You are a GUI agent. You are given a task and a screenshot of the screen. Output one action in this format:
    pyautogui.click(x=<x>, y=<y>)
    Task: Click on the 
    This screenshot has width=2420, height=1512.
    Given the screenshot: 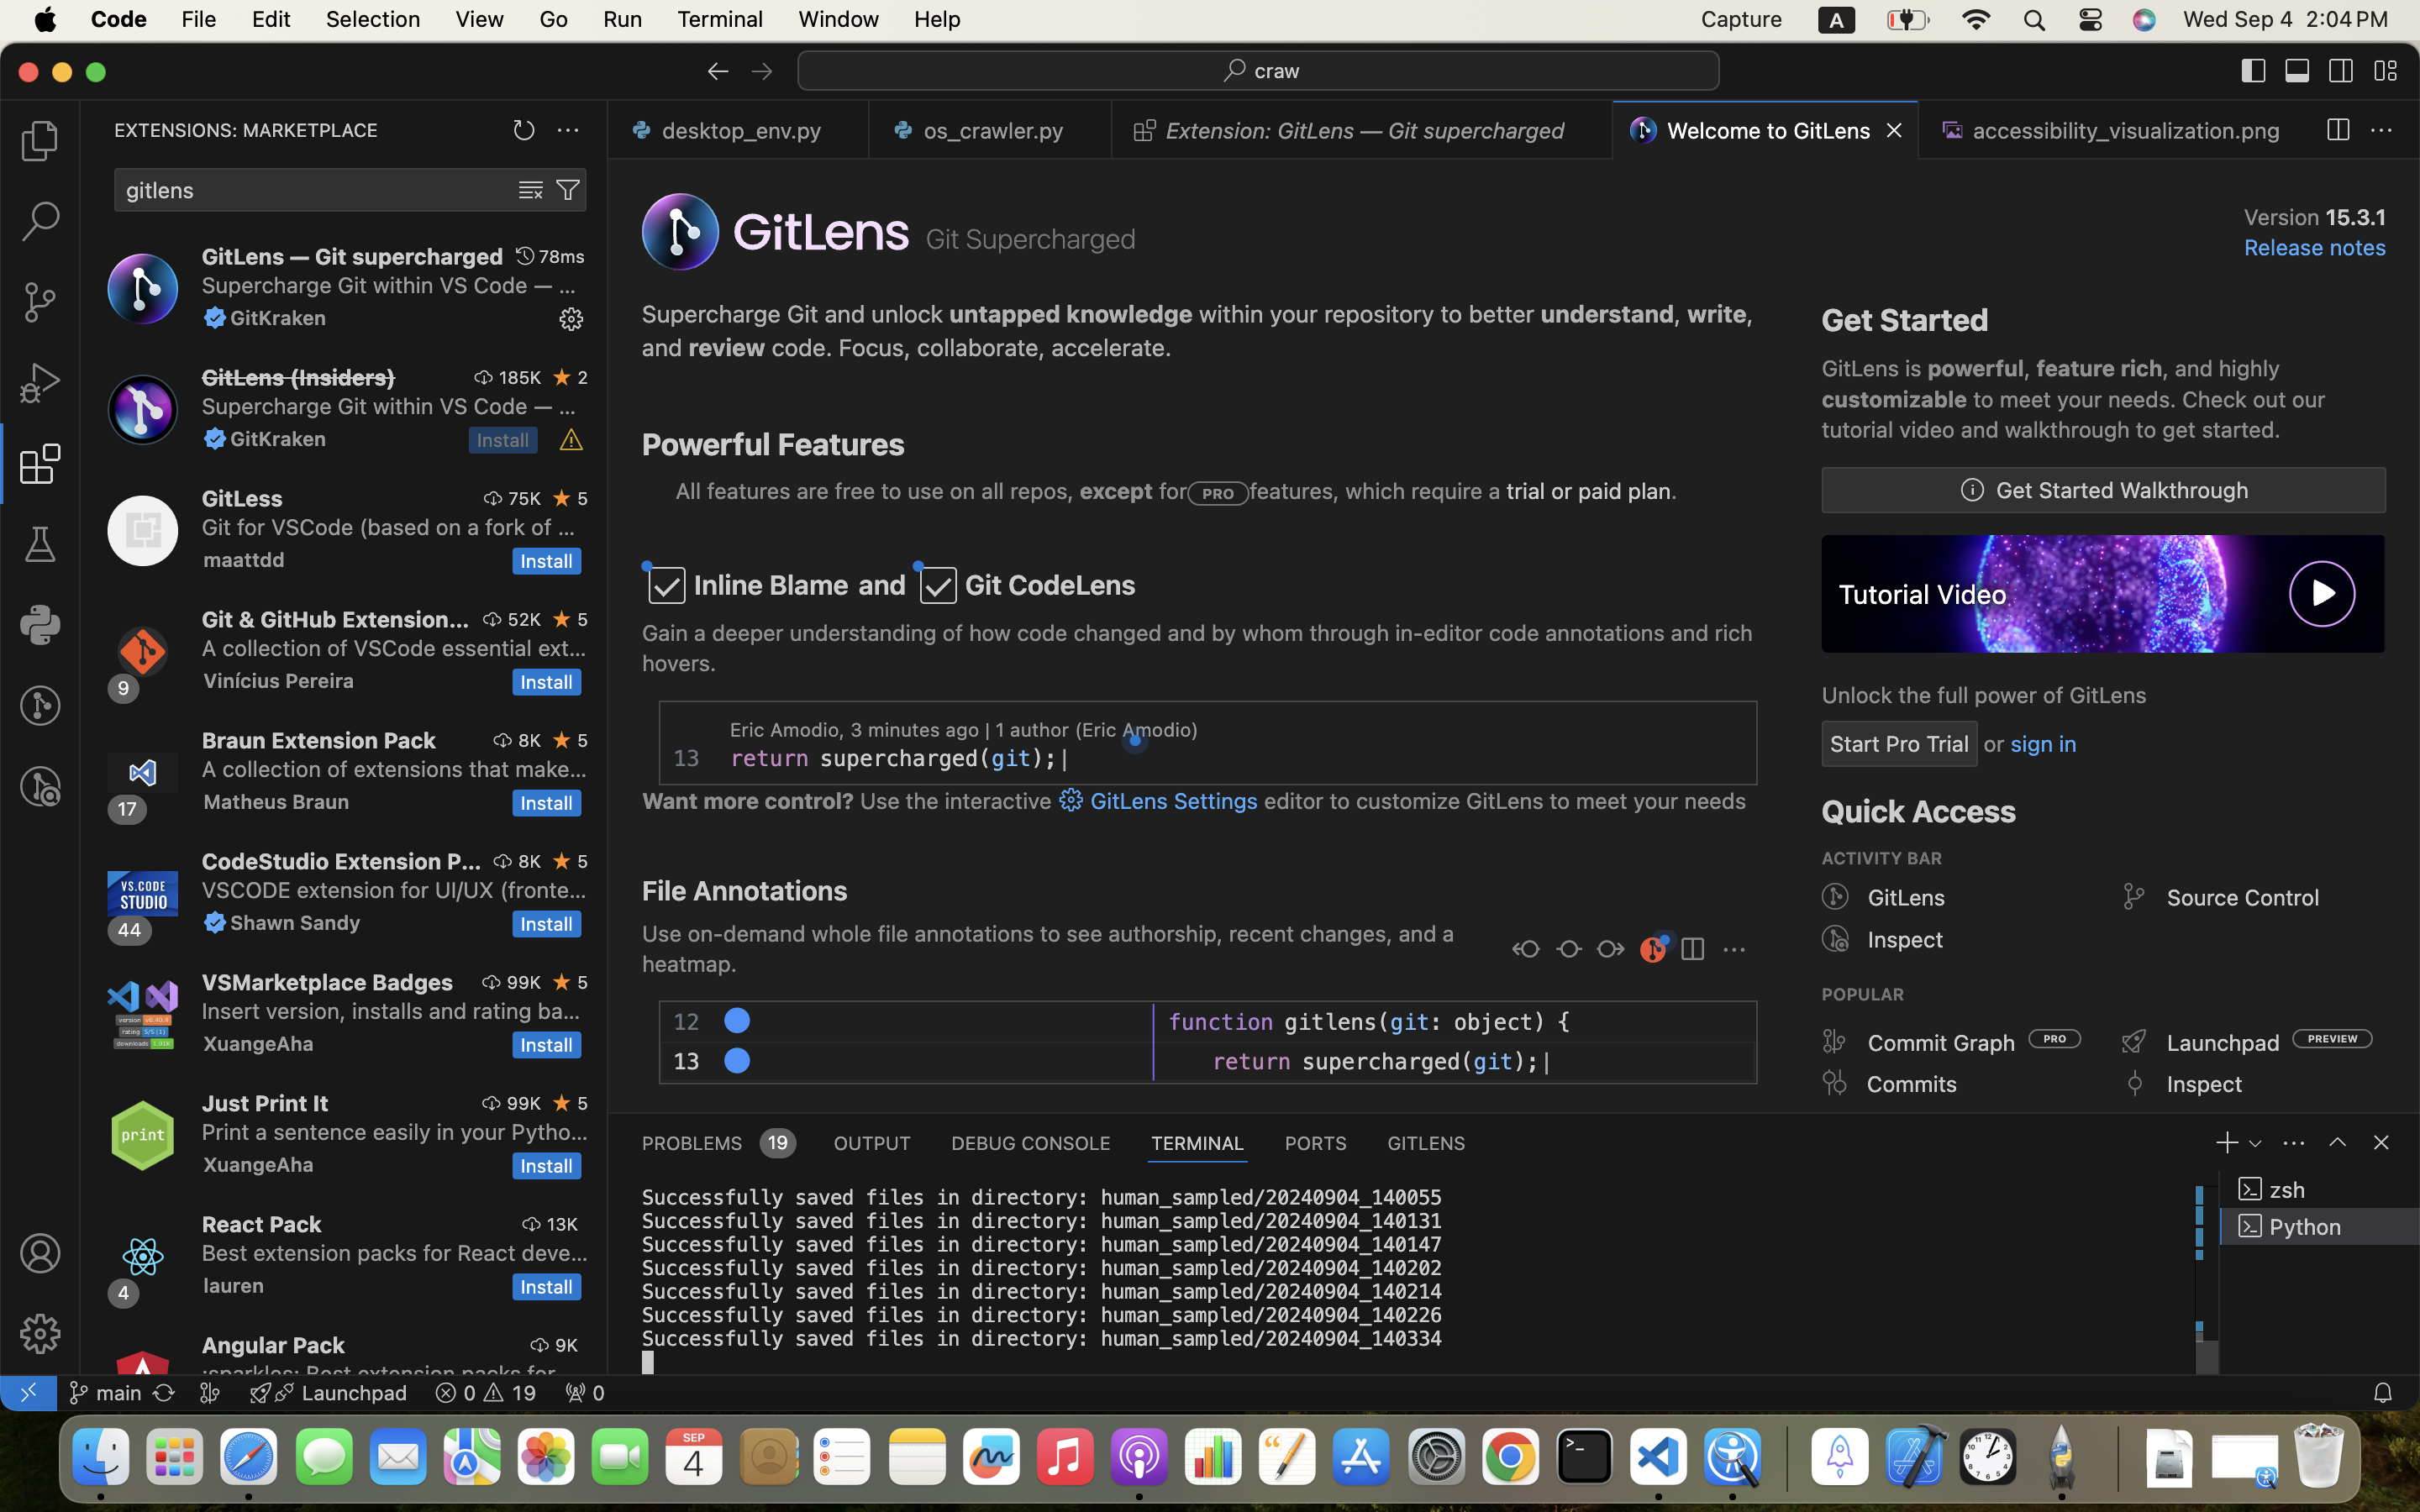 What is the action you would take?
    pyautogui.click(x=562, y=498)
    